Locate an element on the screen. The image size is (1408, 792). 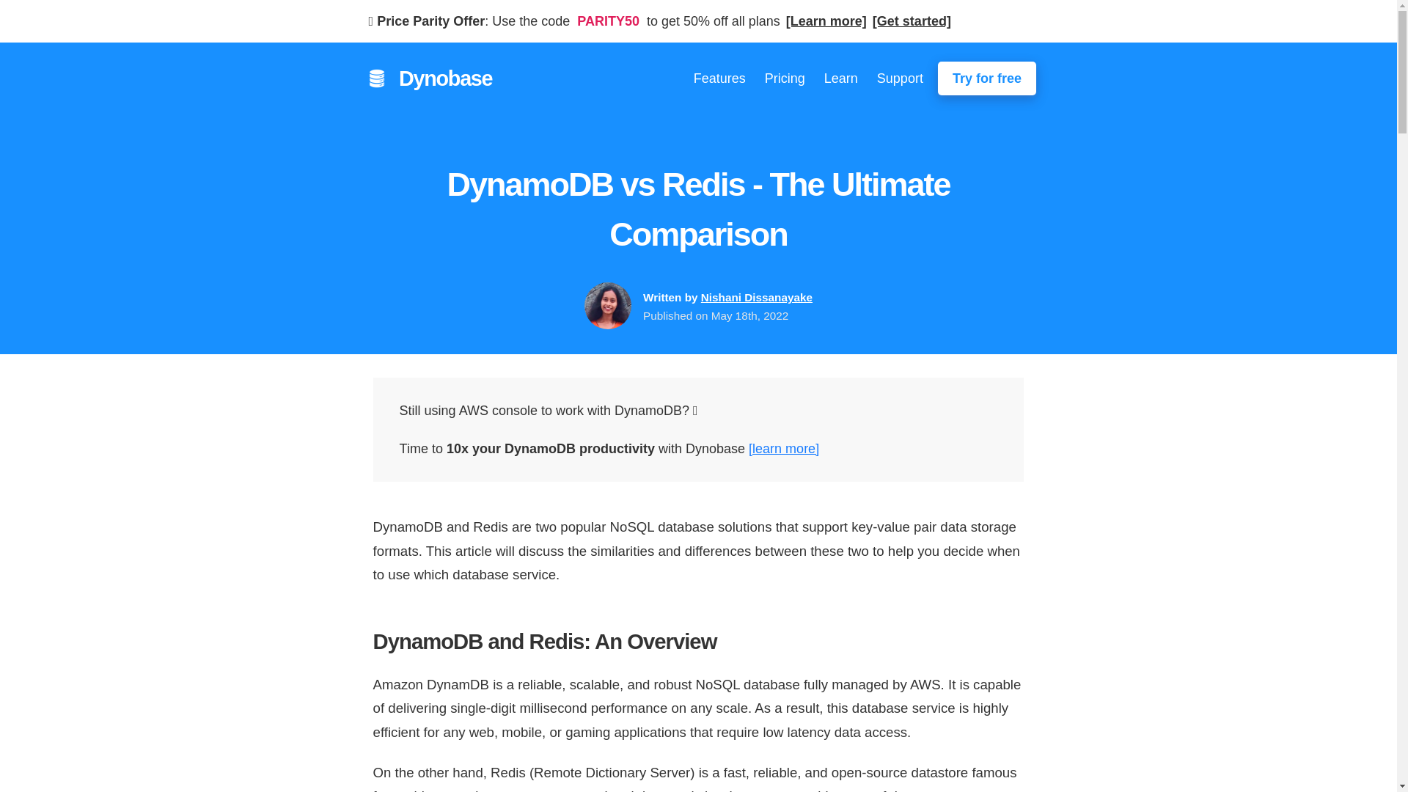
Nishani Dissanayake is located at coordinates (757, 297).